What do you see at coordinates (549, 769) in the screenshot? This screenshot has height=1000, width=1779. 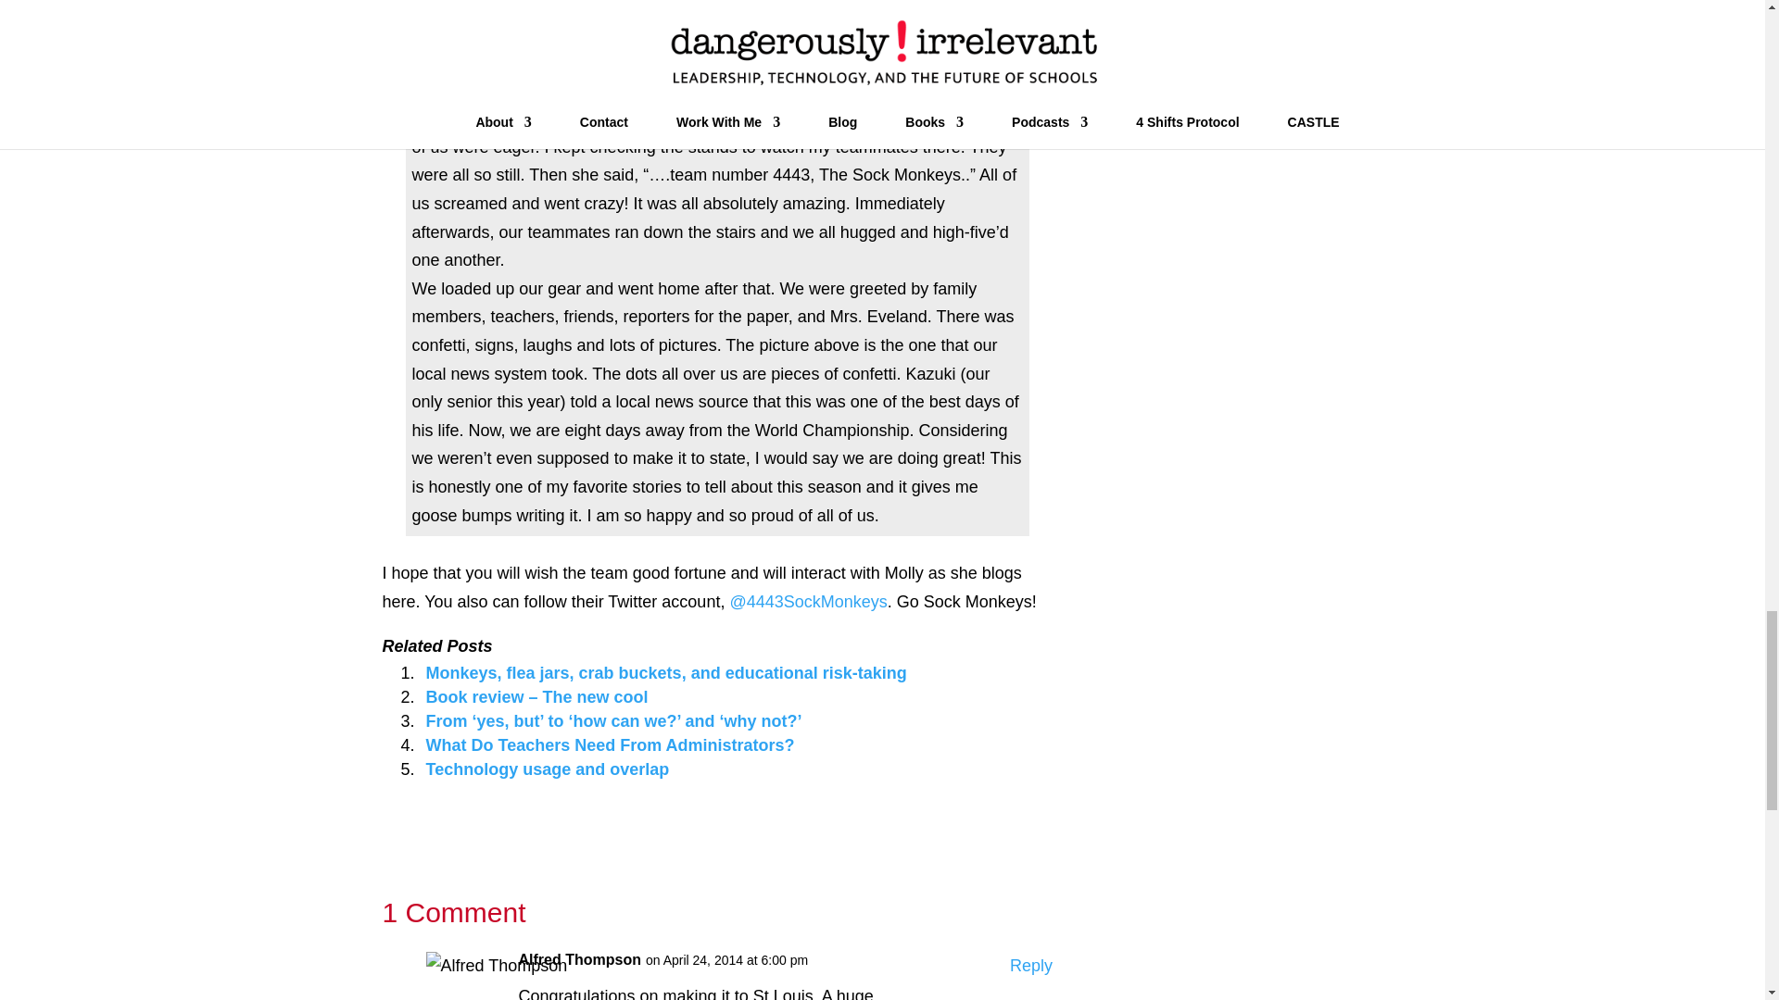 I see `Technology usage and overlap` at bounding box center [549, 769].